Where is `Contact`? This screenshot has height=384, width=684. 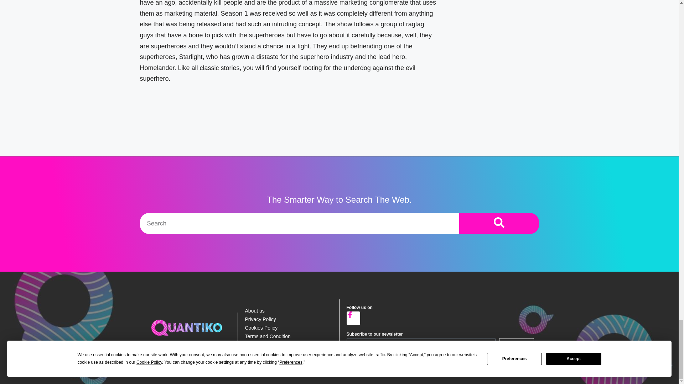
Contact is located at coordinates (288, 345).